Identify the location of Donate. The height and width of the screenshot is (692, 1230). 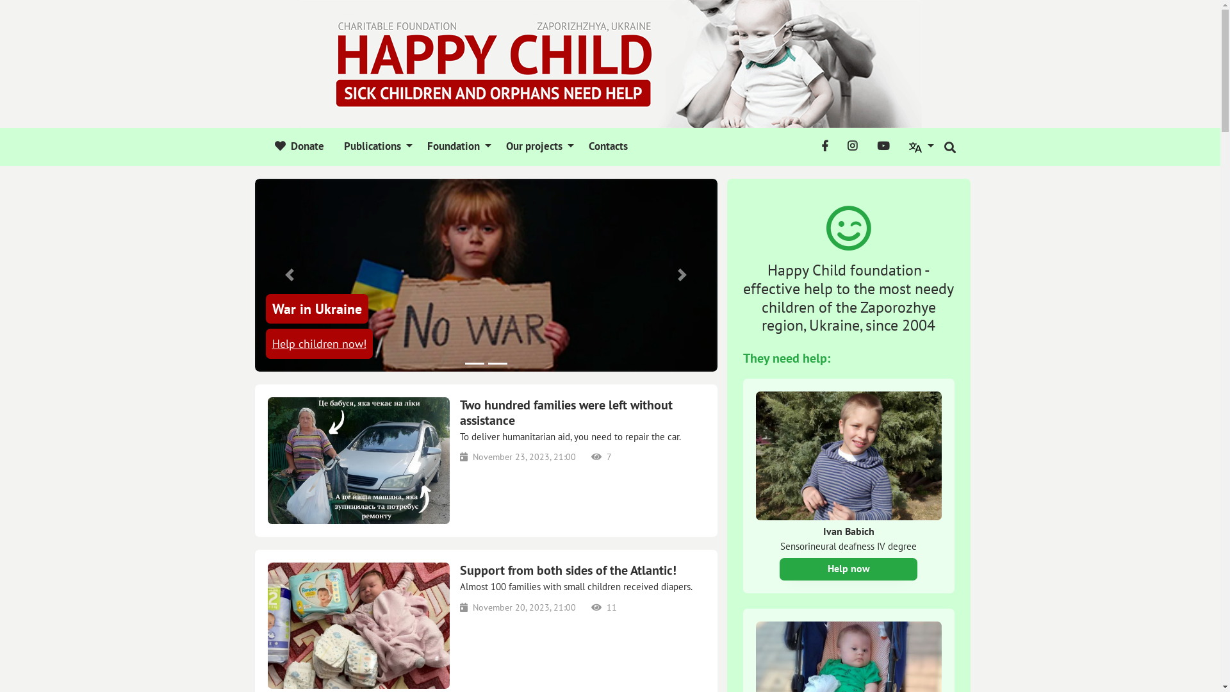
(300, 147).